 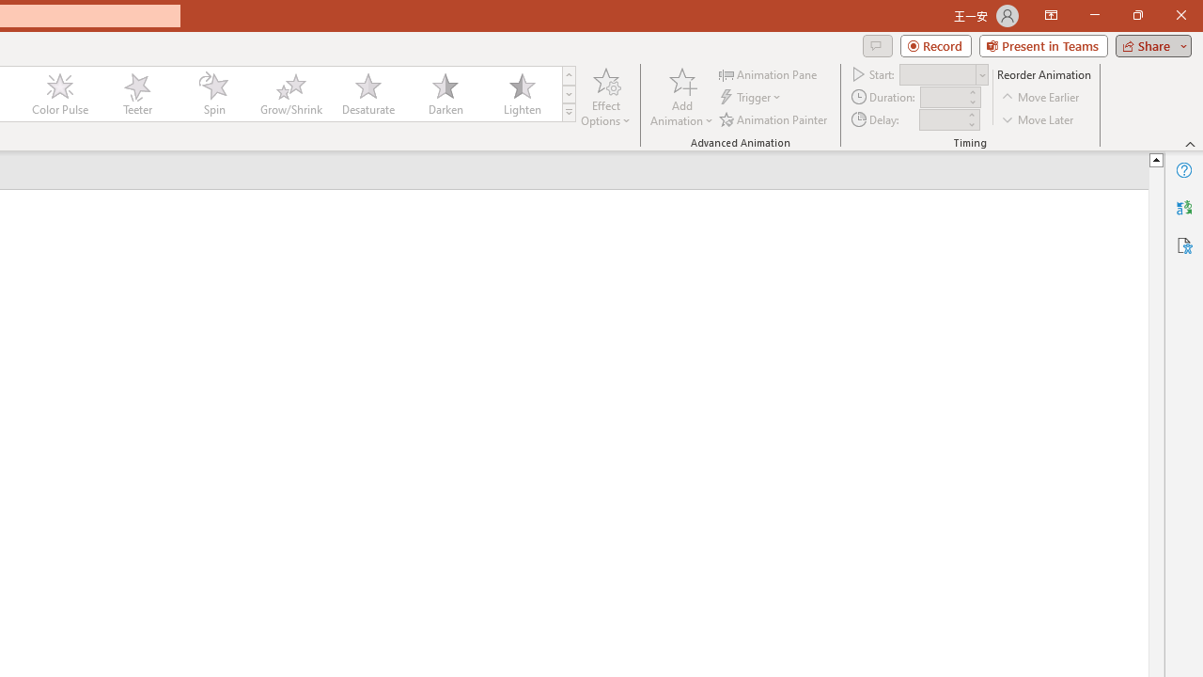 I want to click on Move Later, so click(x=1039, y=118).